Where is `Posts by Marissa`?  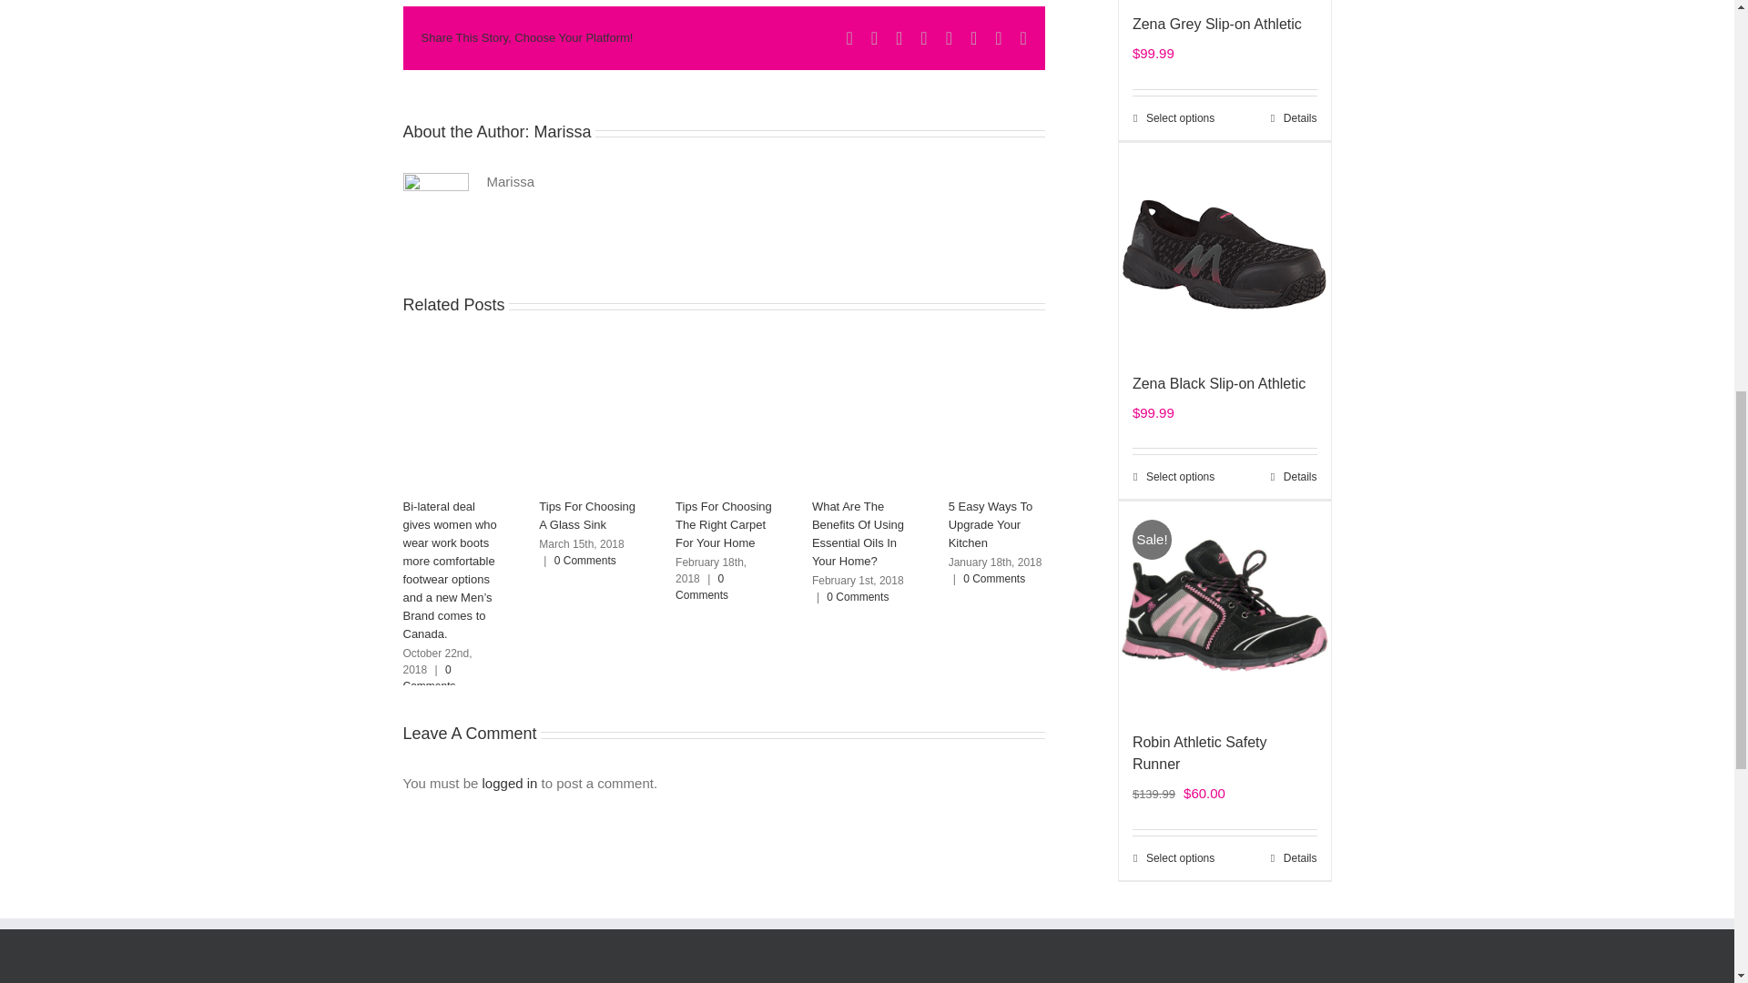 Posts by Marissa is located at coordinates (563, 132).